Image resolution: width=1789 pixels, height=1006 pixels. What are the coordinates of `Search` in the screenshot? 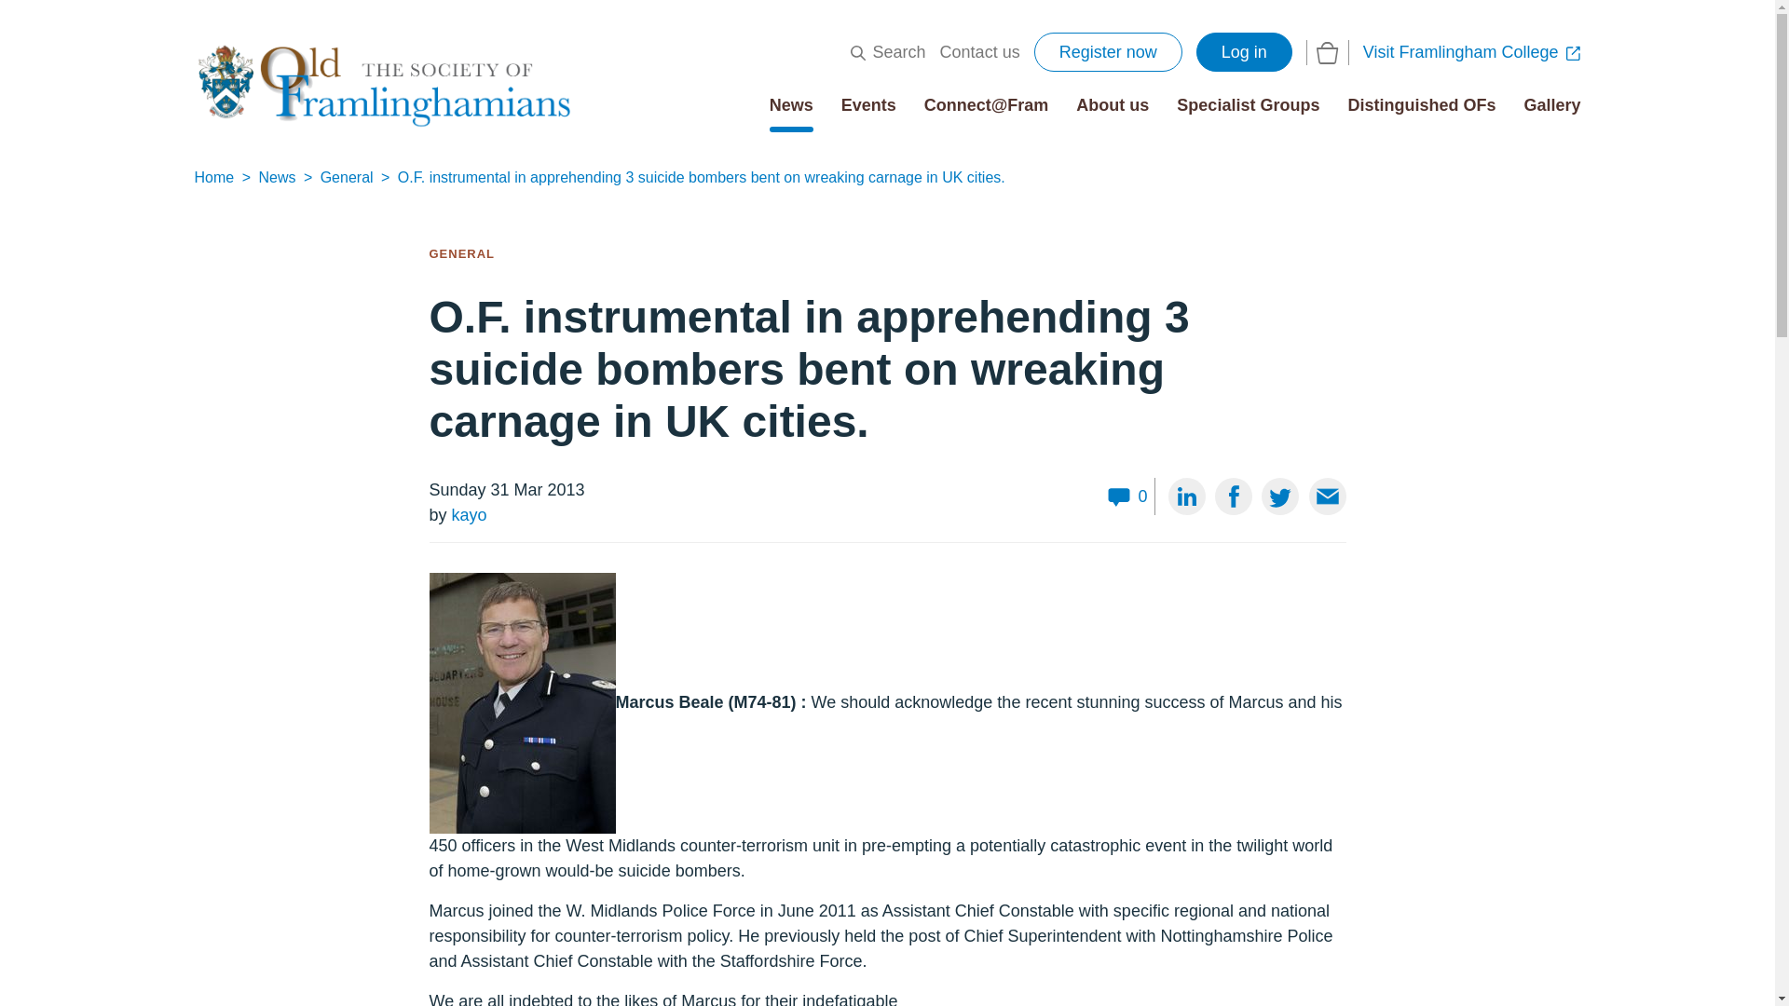 It's located at (889, 52).